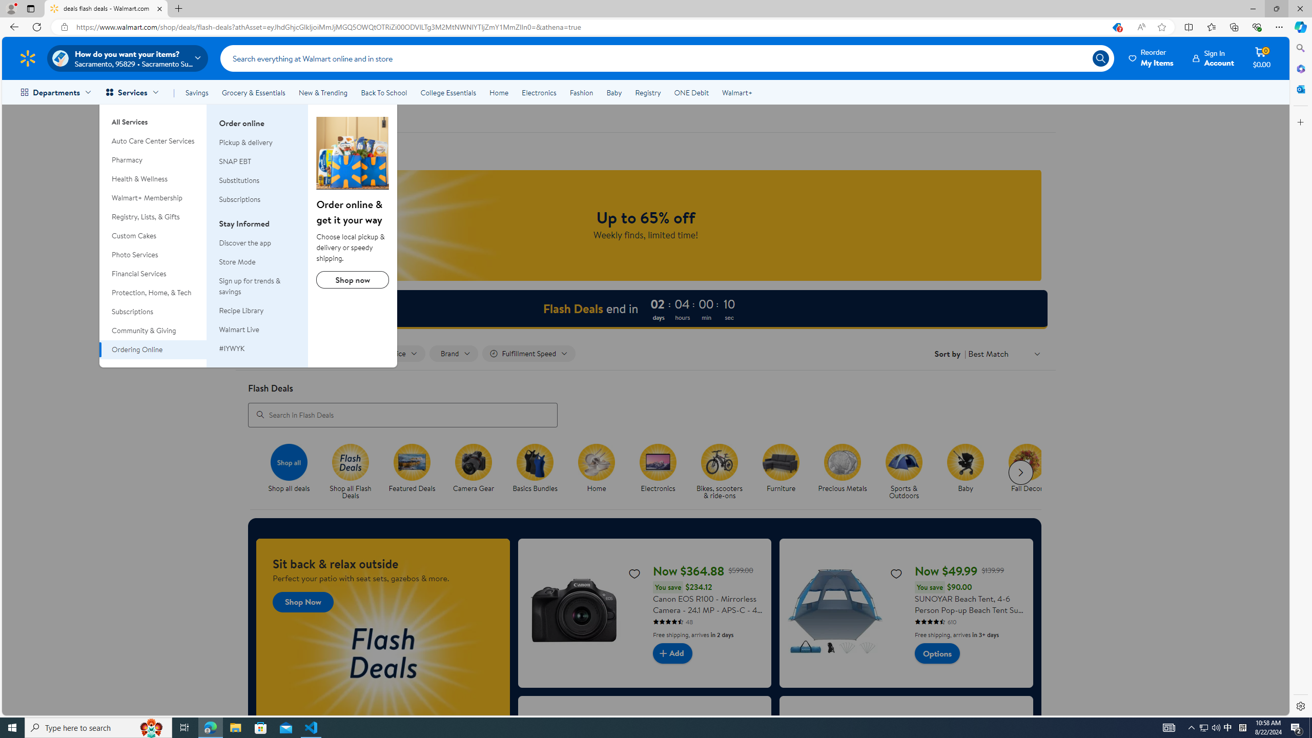  What do you see at coordinates (257, 286) in the screenshot?
I see `Sign up for trends & savings` at bounding box center [257, 286].